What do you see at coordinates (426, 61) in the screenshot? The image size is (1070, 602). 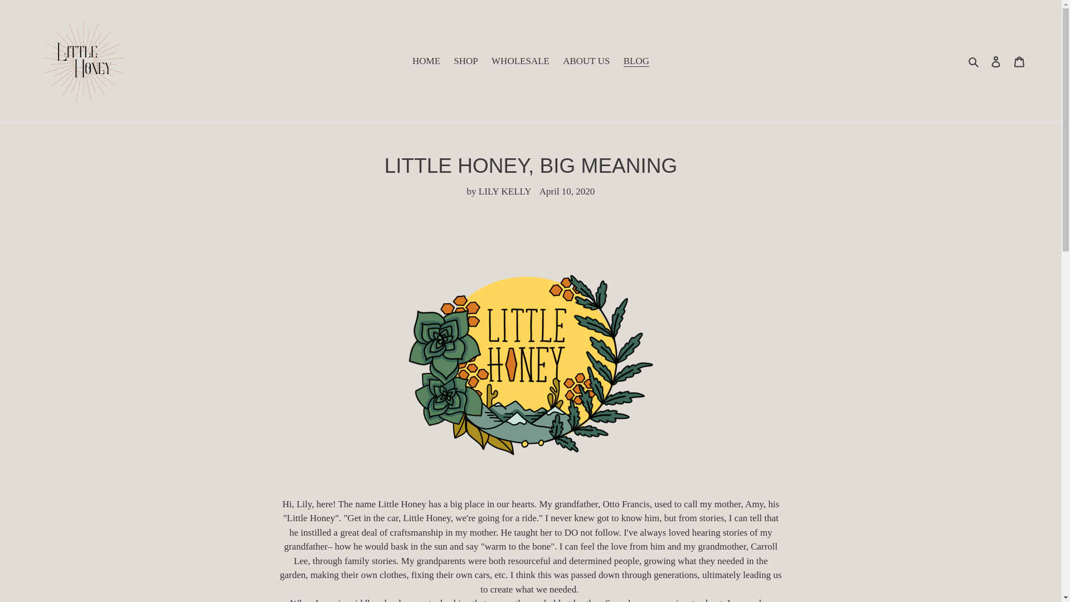 I see `HOME` at bounding box center [426, 61].